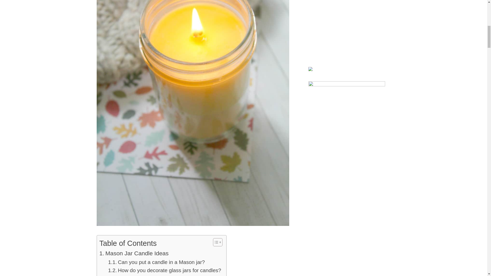  I want to click on What does ylang ylang smell like?, so click(152, 275).